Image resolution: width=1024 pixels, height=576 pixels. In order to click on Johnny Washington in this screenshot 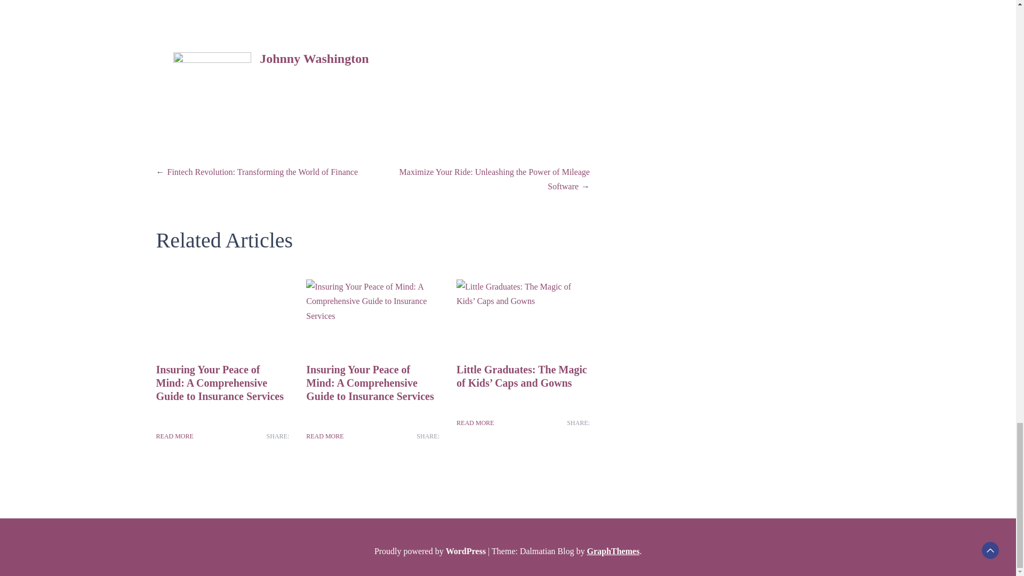, I will do `click(314, 59)`.